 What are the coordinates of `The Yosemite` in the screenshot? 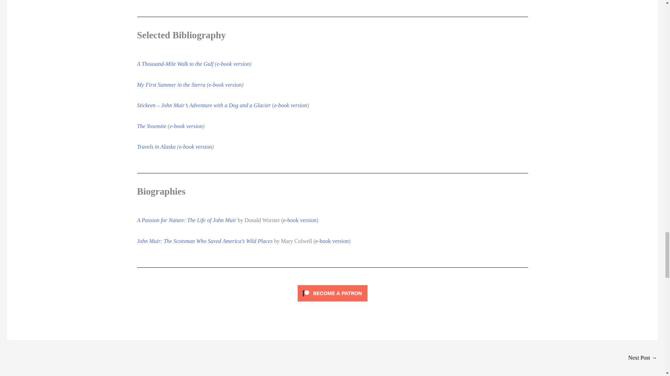 It's located at (151, 126).